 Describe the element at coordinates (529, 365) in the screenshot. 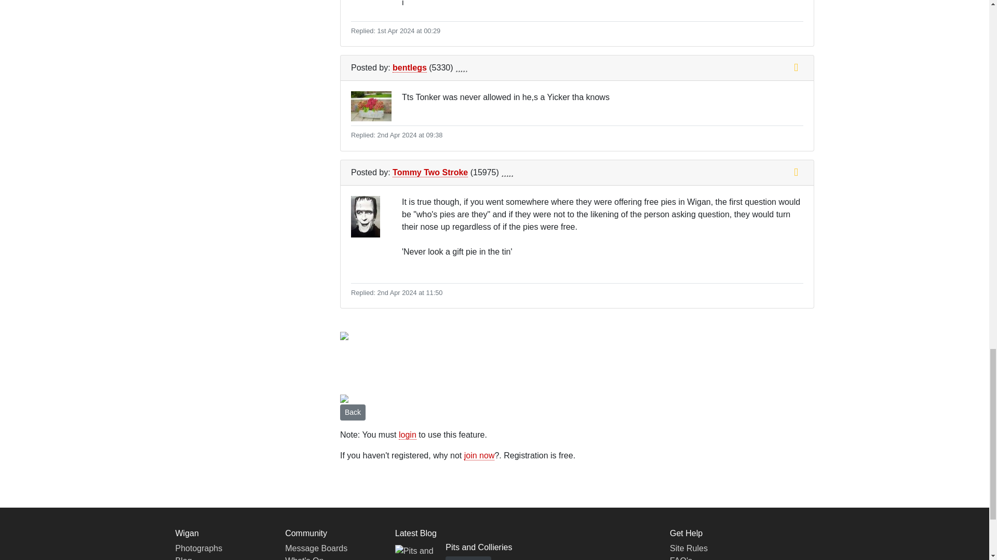

I see `Advertisement` at that location.